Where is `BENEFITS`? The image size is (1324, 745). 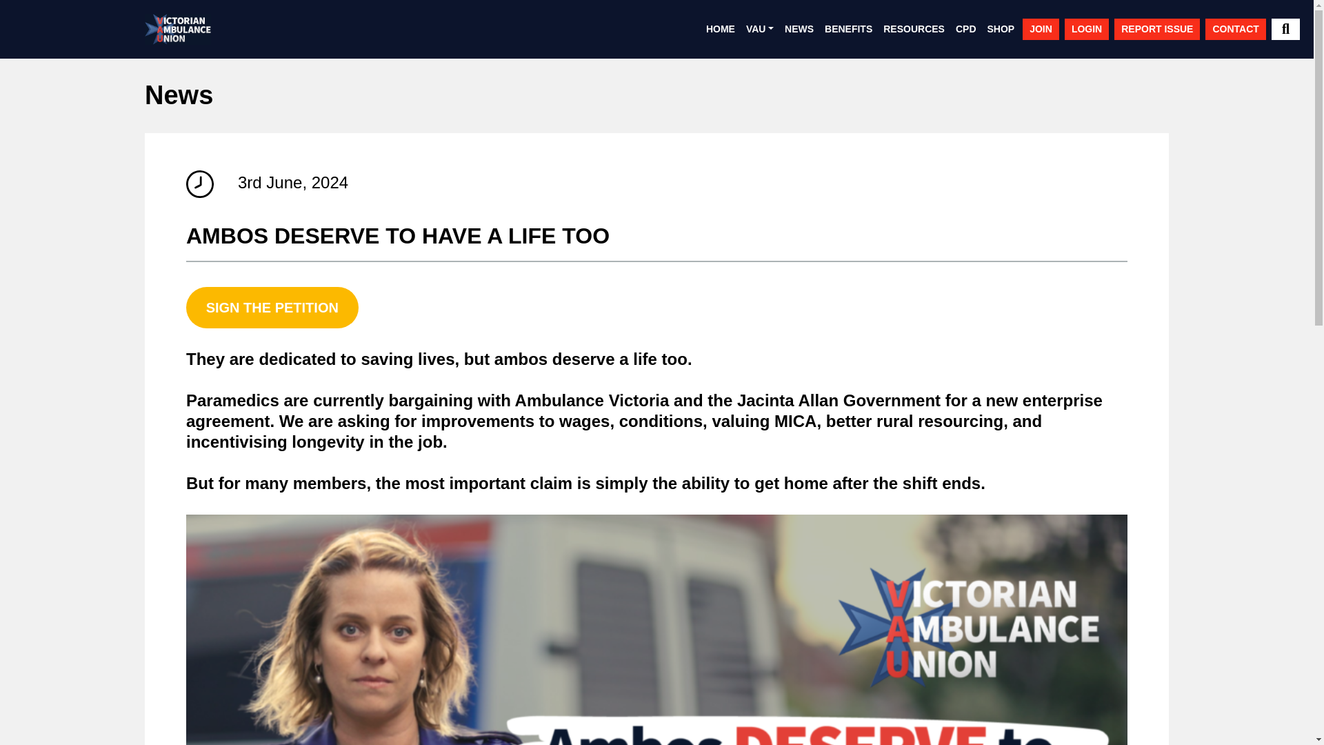 BENEFITS is located at coordinates (848, 29).